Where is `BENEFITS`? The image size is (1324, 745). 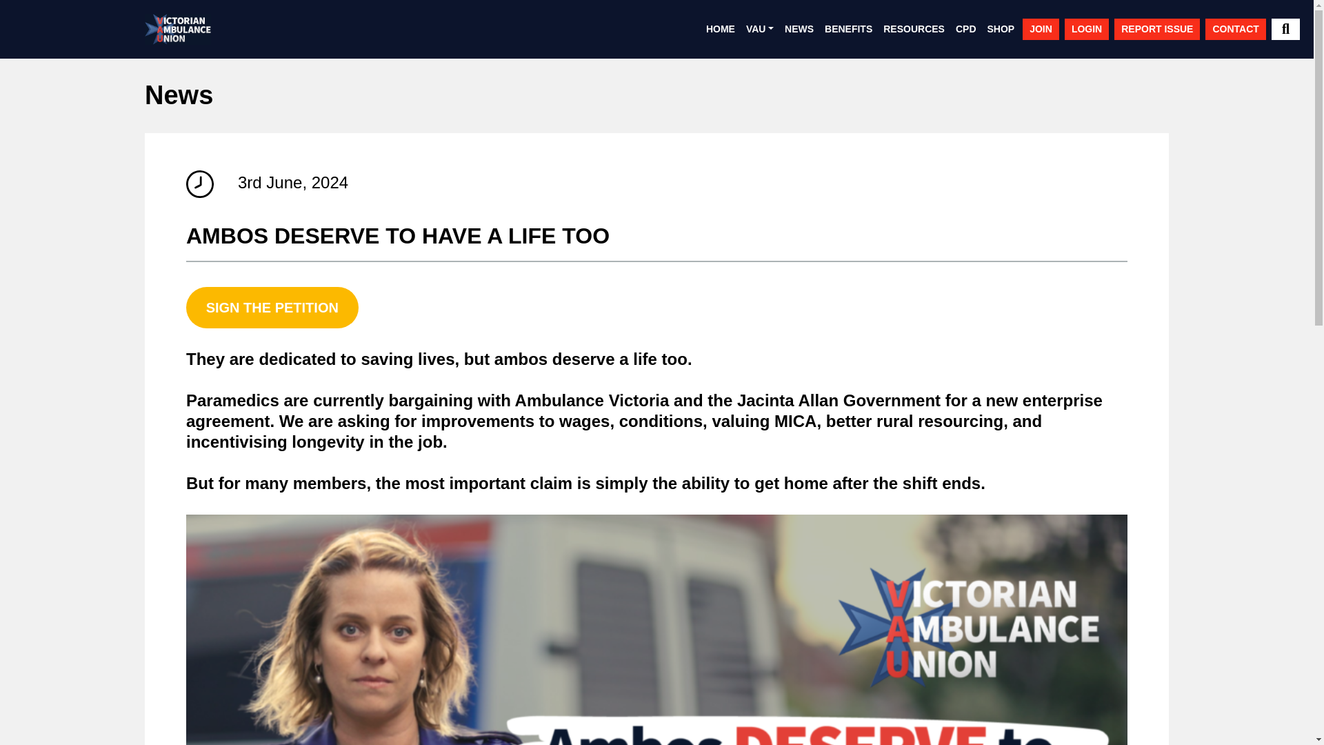 BENEFITS is located at coordinates (848, 29).